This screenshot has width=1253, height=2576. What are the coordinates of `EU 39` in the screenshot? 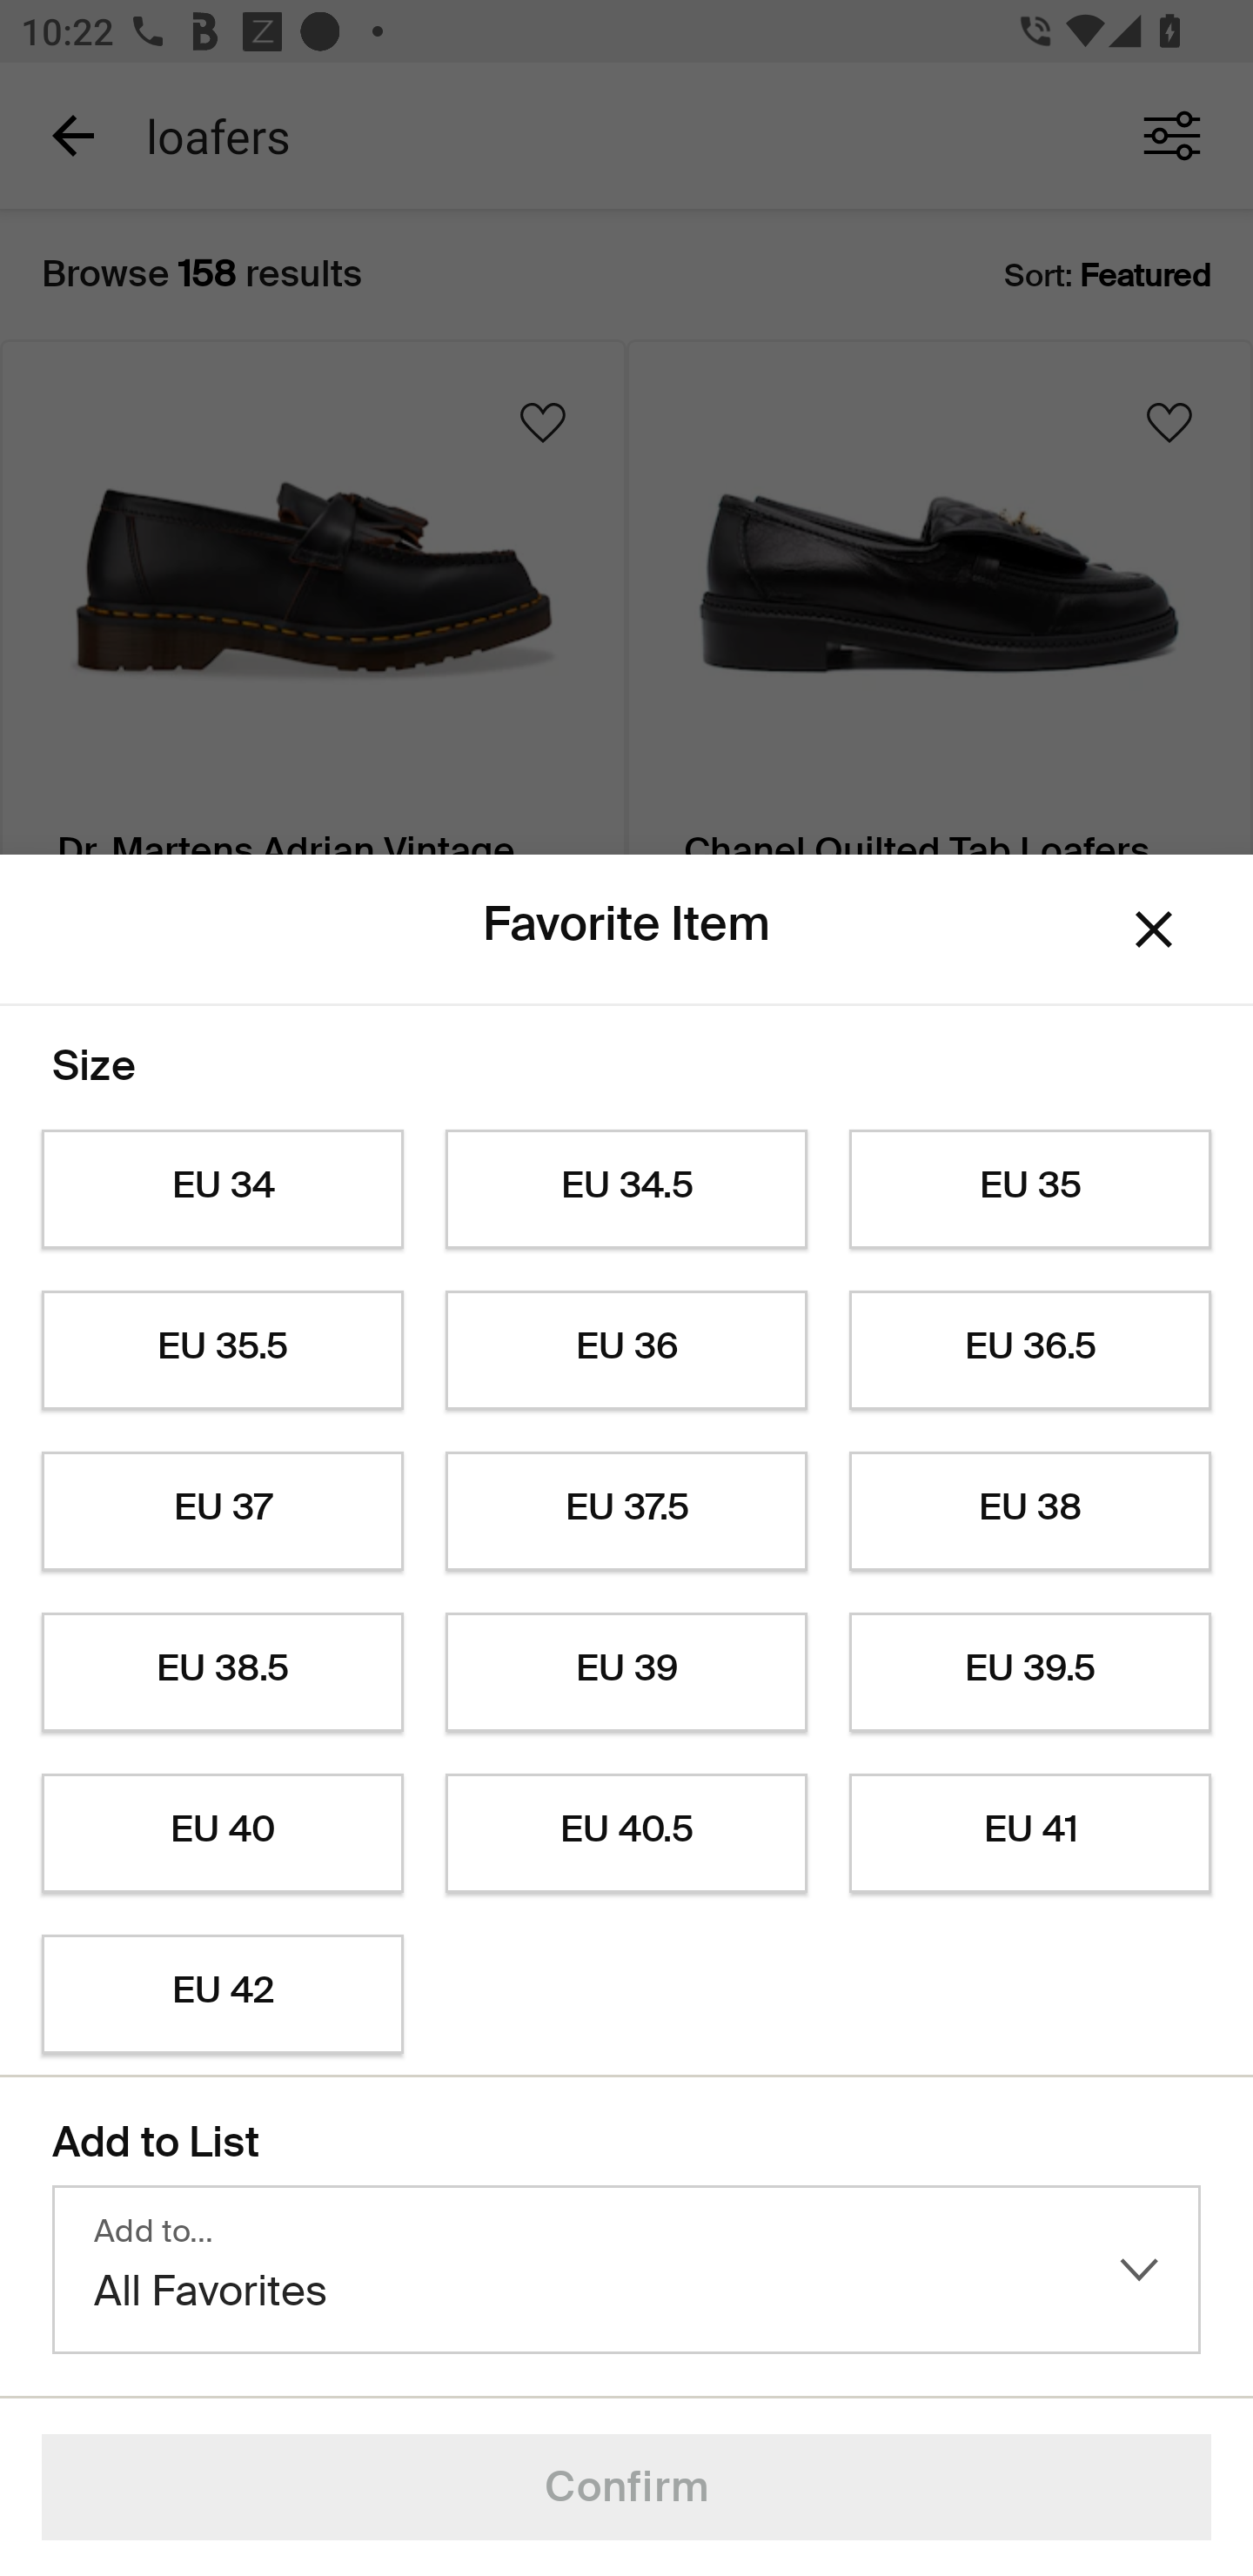 It's located at (626, 1673).